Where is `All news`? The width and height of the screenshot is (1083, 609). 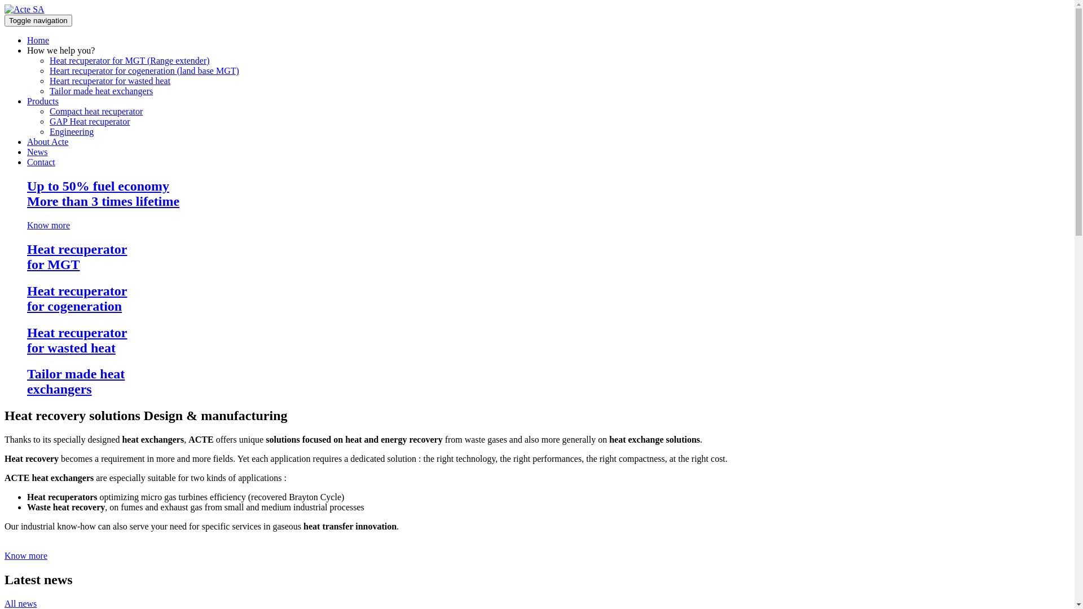 All news is located at coordinates (20, 603).